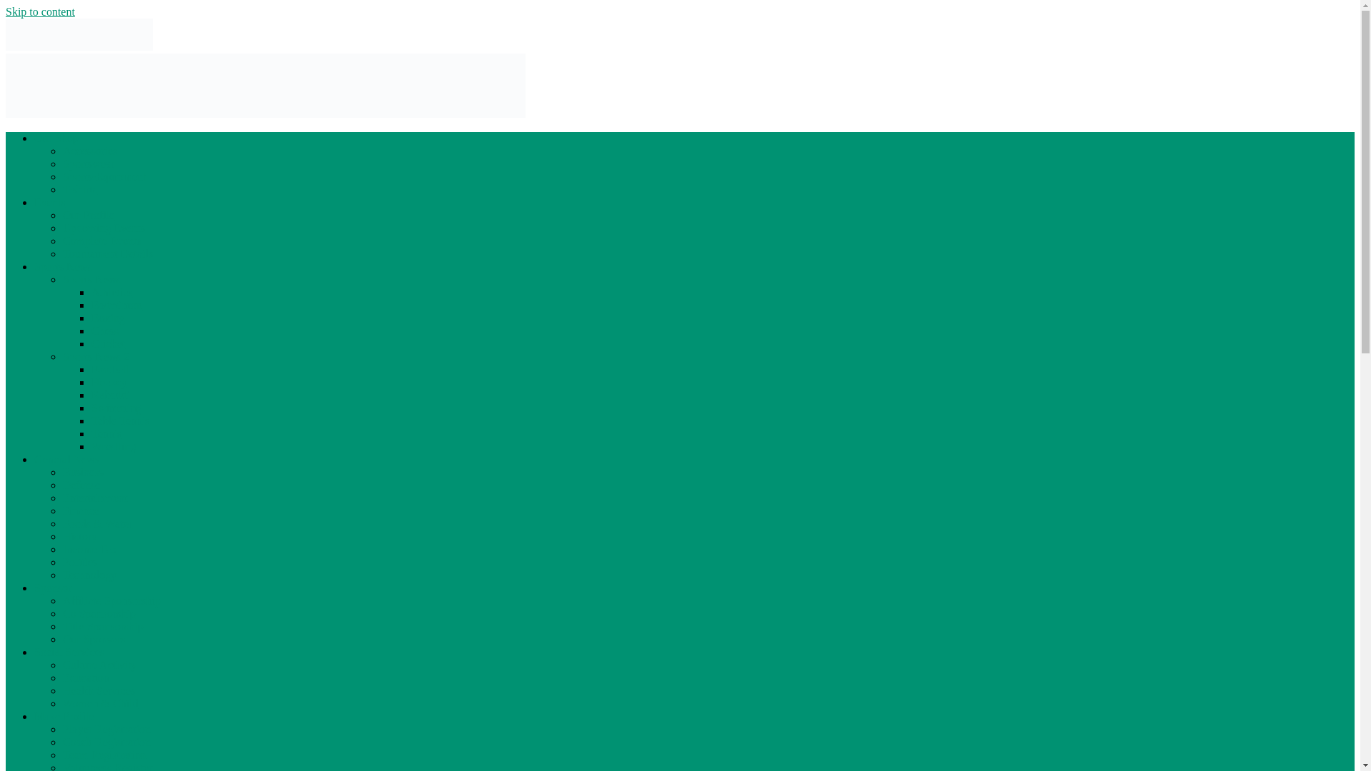 The width and height of the screenshot is (1371, 771). Describe the element at coordinates (40, 11) in the screenshot. I see `Skip to content` at that location.